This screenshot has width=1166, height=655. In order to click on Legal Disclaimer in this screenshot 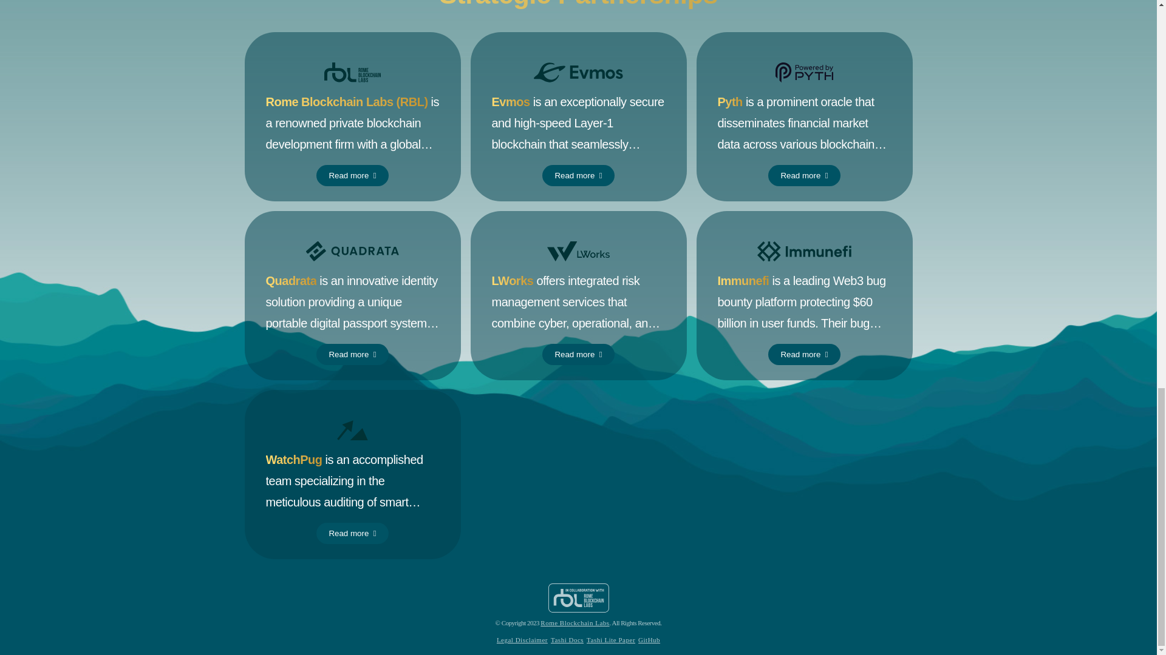, I will do `click(522, 639)`.